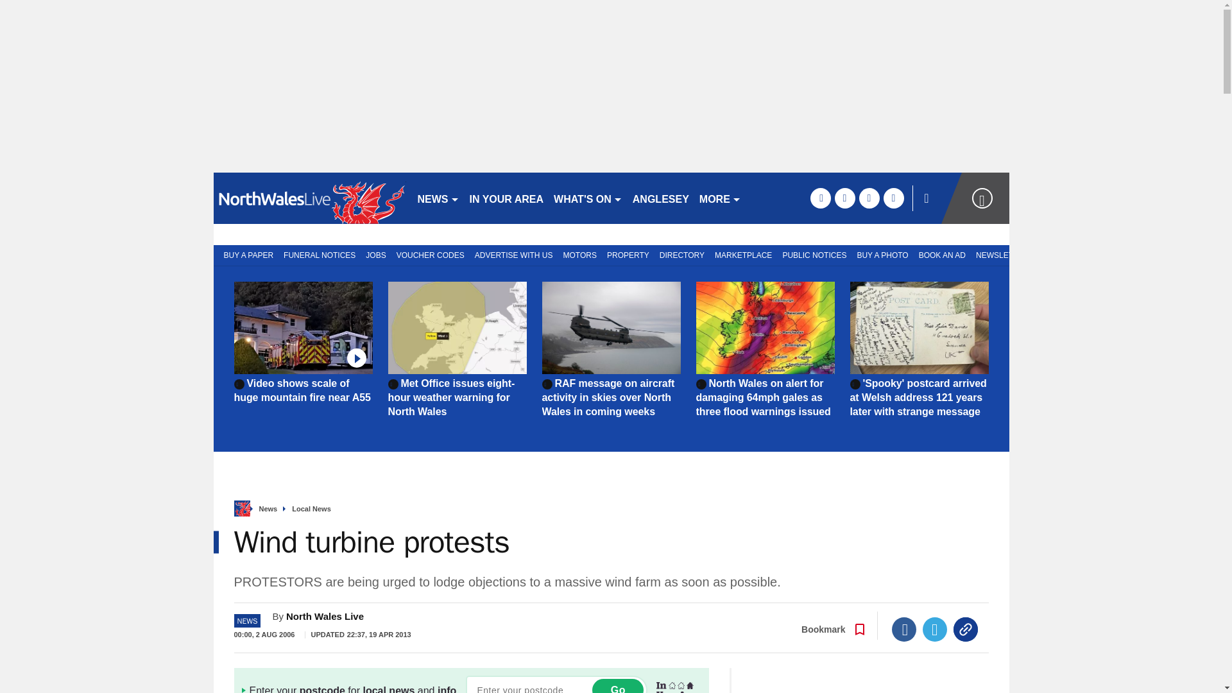  Describe the element at coordinates (661, 198) in the screenshot. I see `ANGLESEY` at that location.